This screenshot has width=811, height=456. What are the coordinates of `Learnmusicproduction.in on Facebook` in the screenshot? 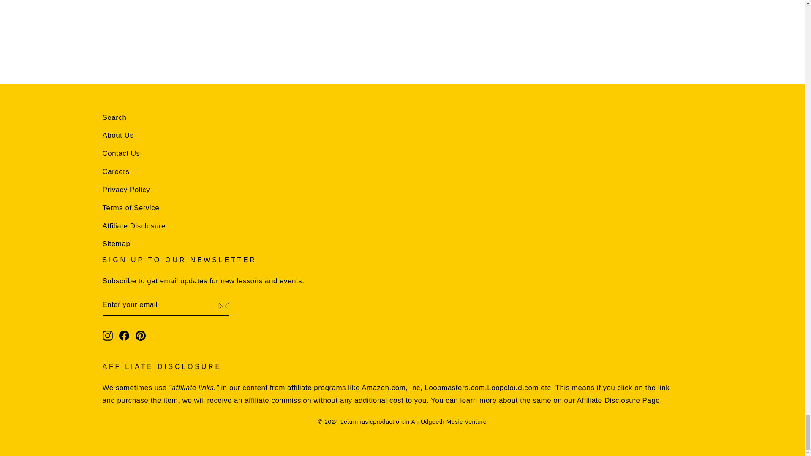 It's located at (124, 335).